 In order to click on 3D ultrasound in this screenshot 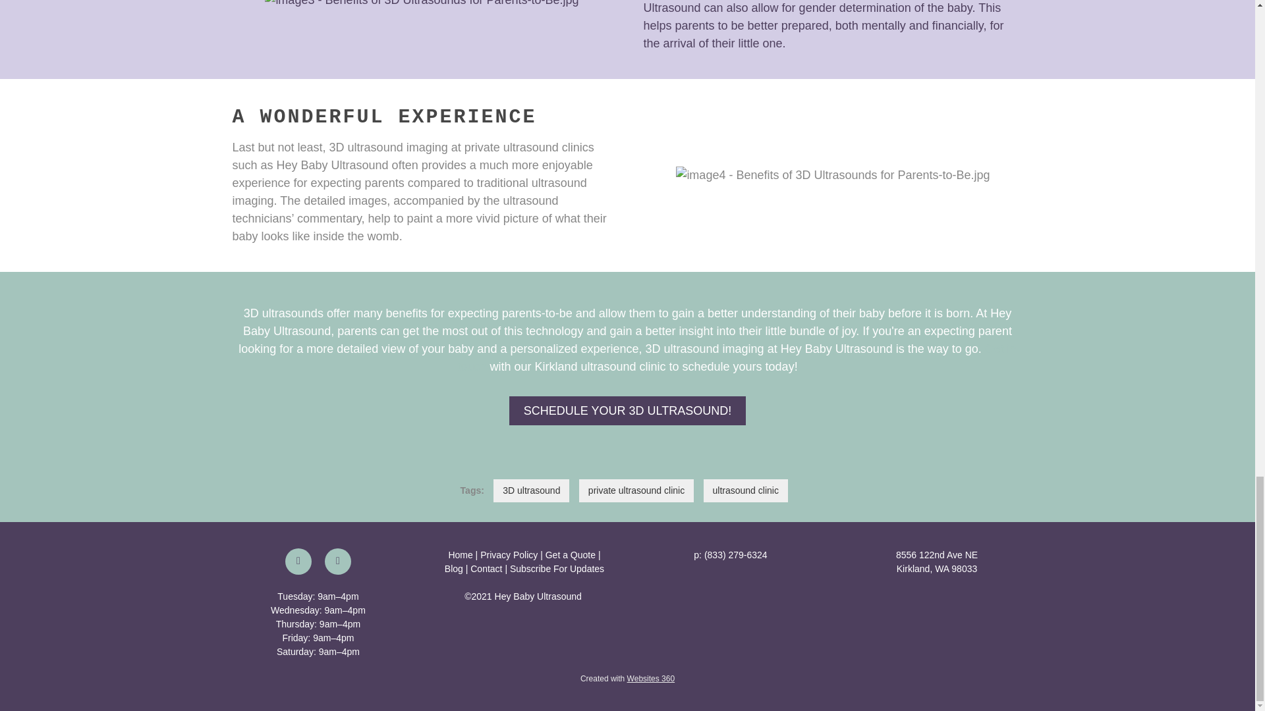, I will do `click(531, 490)`.